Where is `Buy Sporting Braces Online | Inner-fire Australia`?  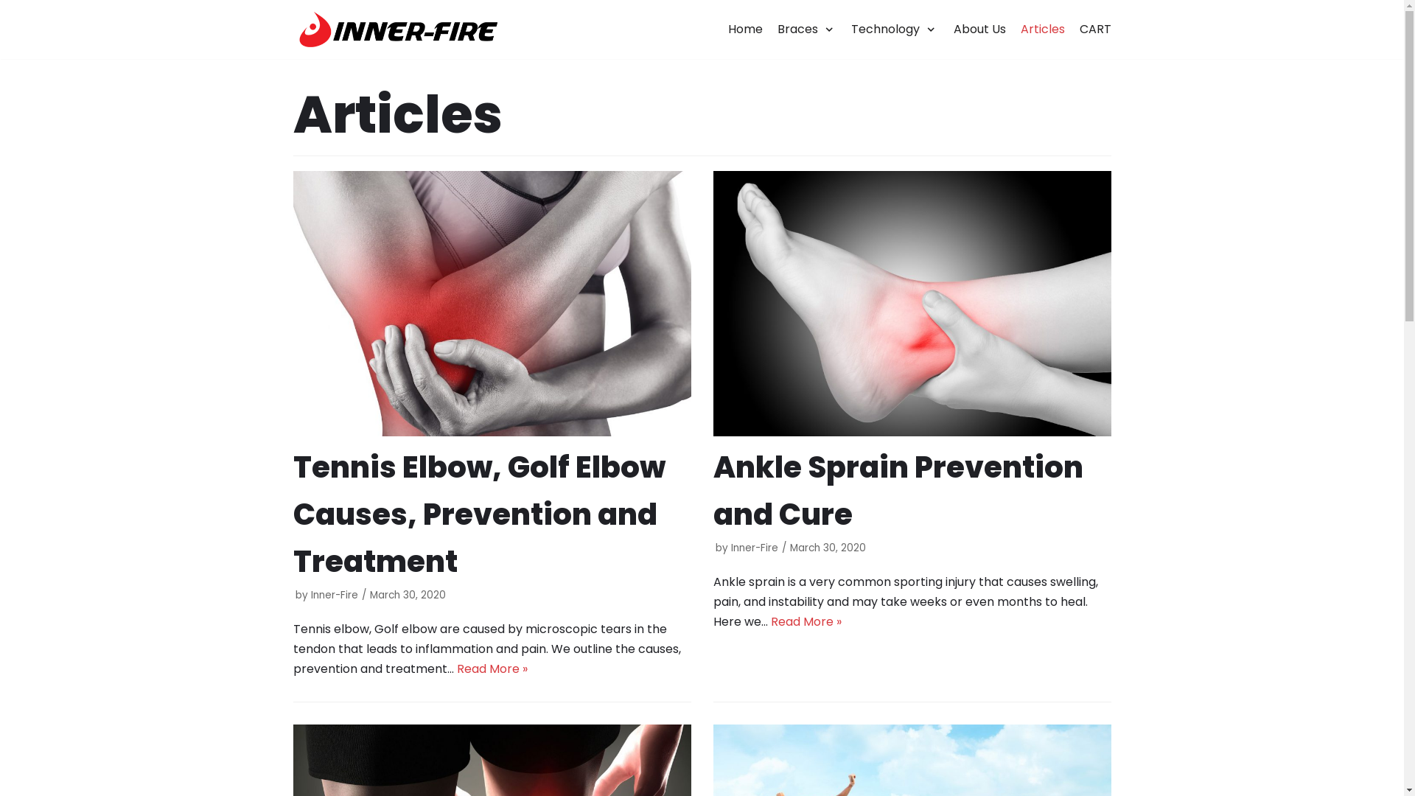 Buy Sporting Braces Online | Inner-fire Australia is located at coordinates (395, 29).